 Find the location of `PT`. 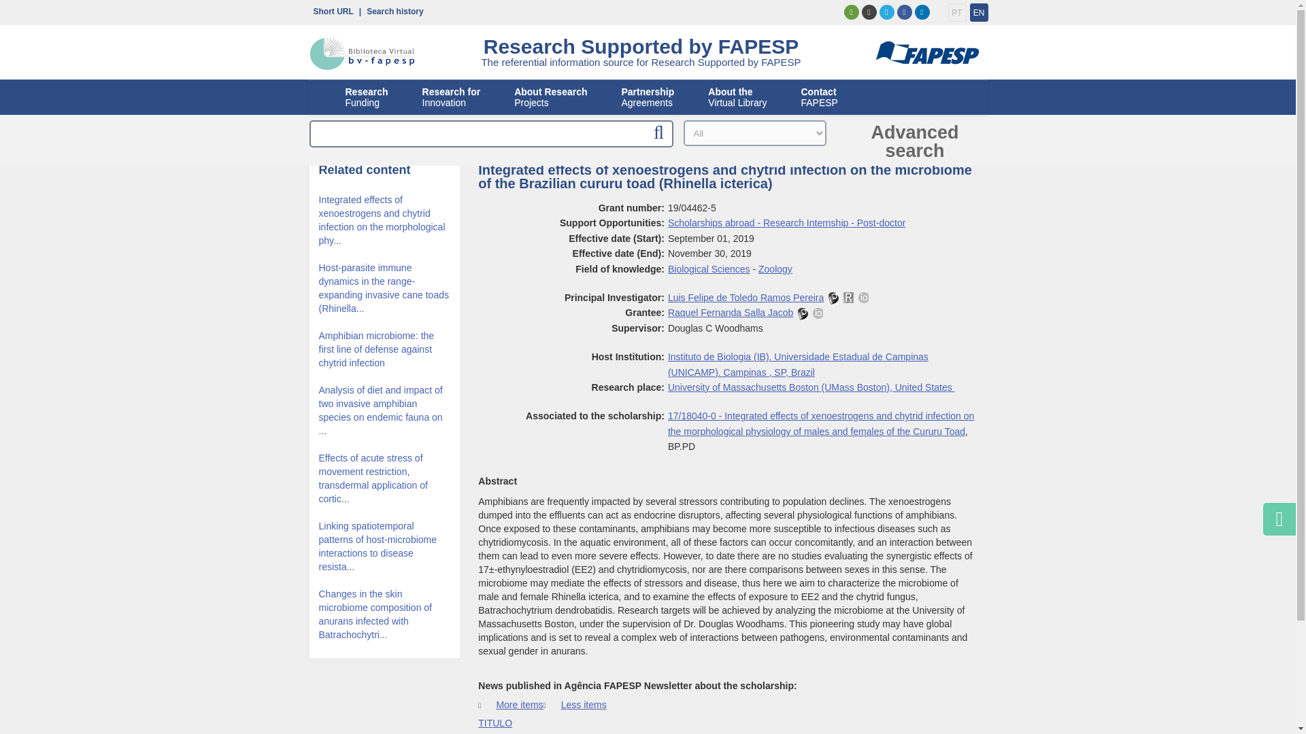

PT is located at coordinates (798, 364).